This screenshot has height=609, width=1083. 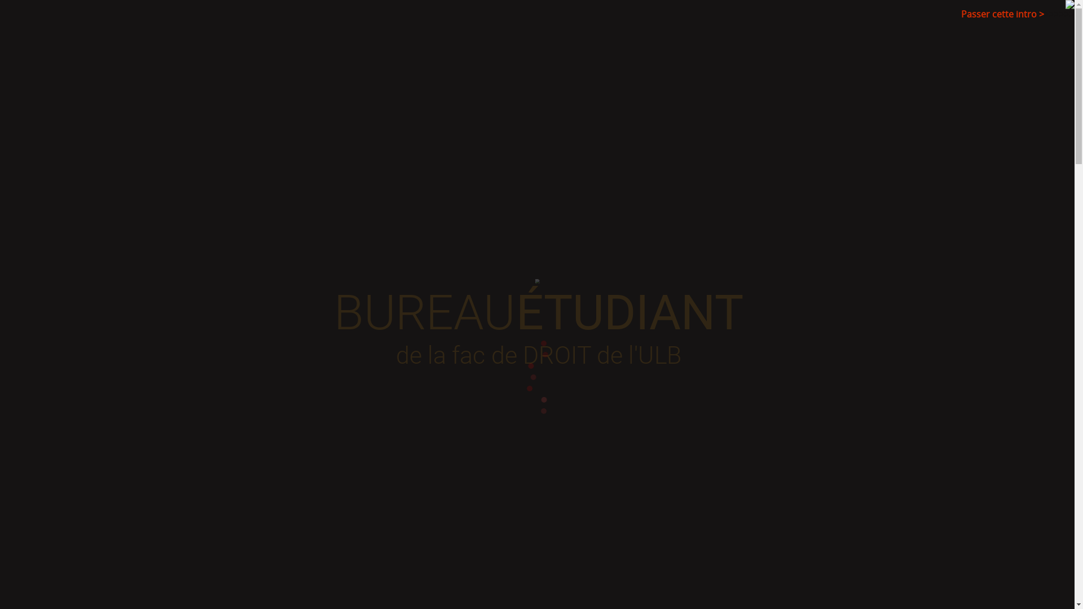 I want to click on Accueil, so click(x=281, y=140).